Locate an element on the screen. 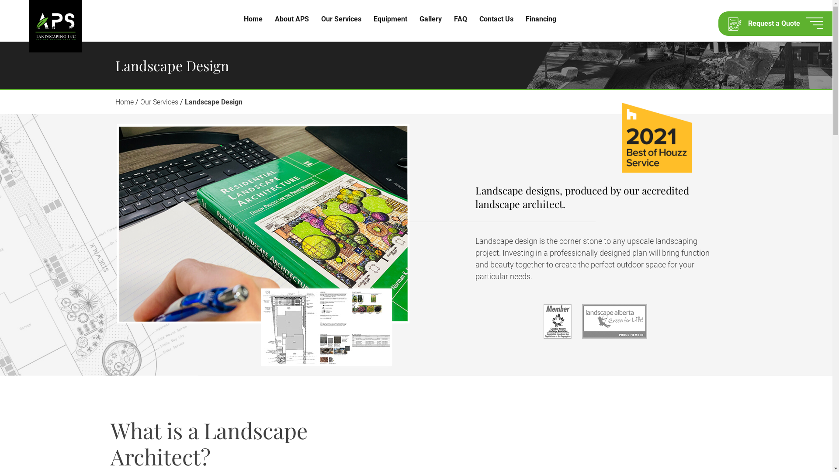 This screenshot has width=839, height=472. Our Services is located at coordinates (341, 19).